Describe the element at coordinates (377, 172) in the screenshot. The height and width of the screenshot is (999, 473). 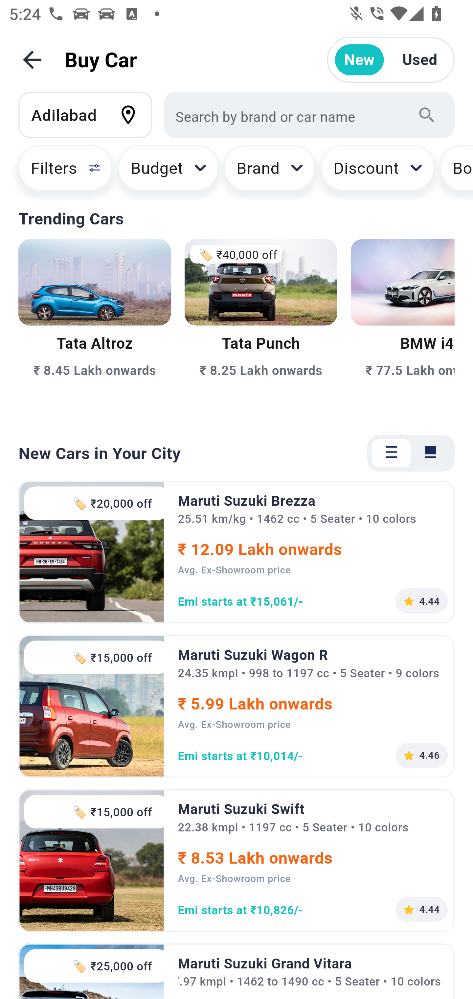
I see `Discount` at that location.